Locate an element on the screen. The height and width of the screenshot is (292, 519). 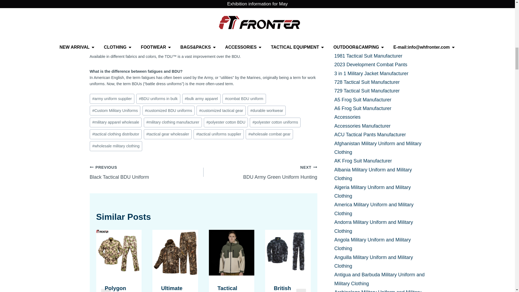
Custom Military Uniforms is located at coordinates (115, 110).